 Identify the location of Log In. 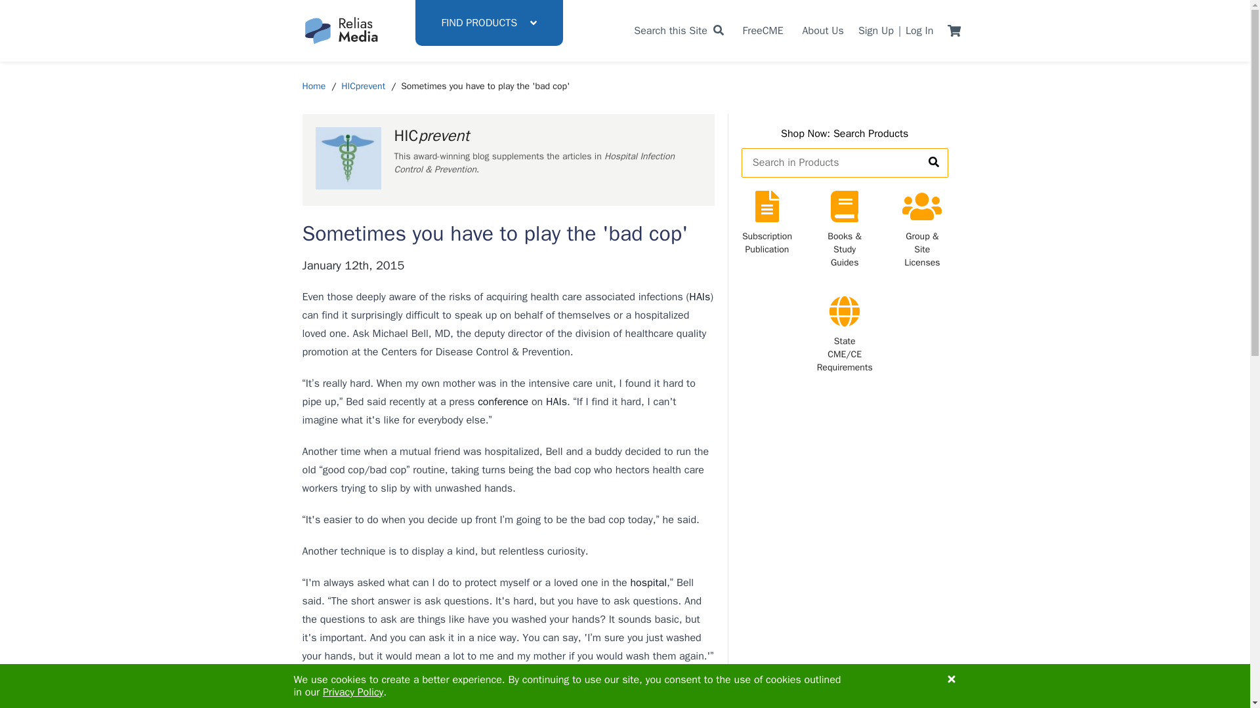
(919, 30).